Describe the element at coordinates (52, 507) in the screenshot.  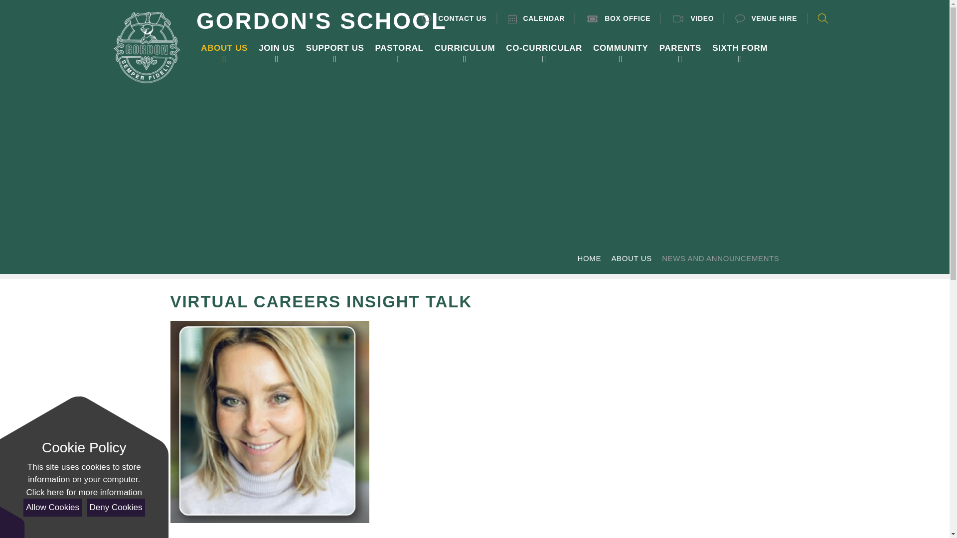
I see `Allow Cookies` at that location.